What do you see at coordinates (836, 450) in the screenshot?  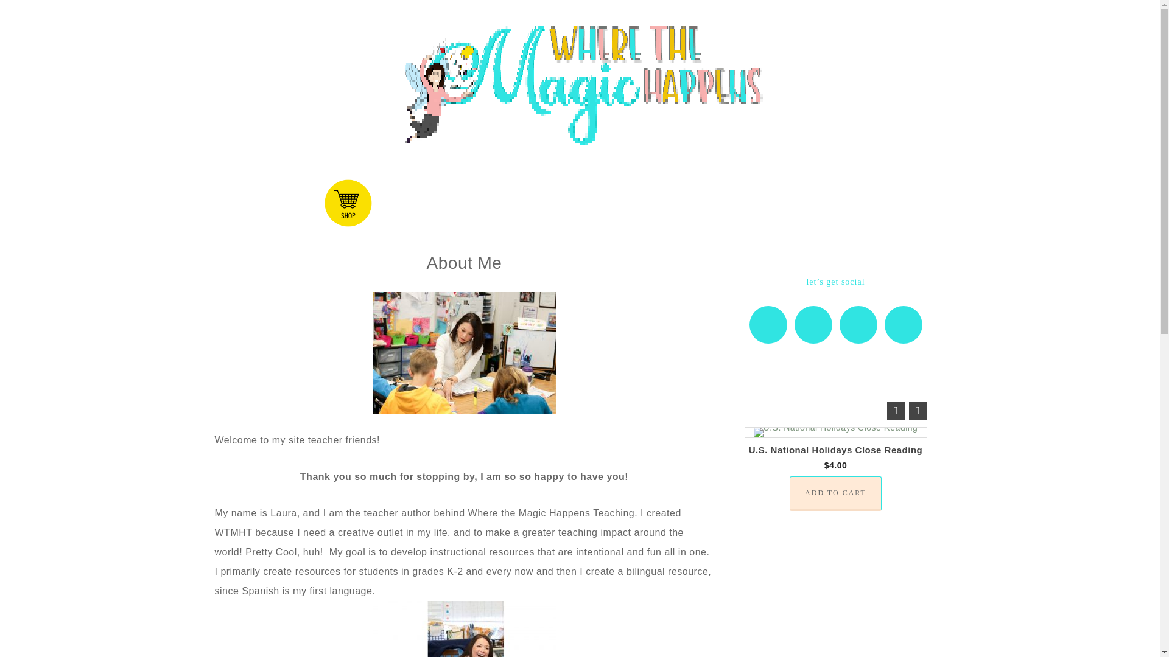 I see `U.S. National Holidays Close Reading` at bounding box center [836, 450].